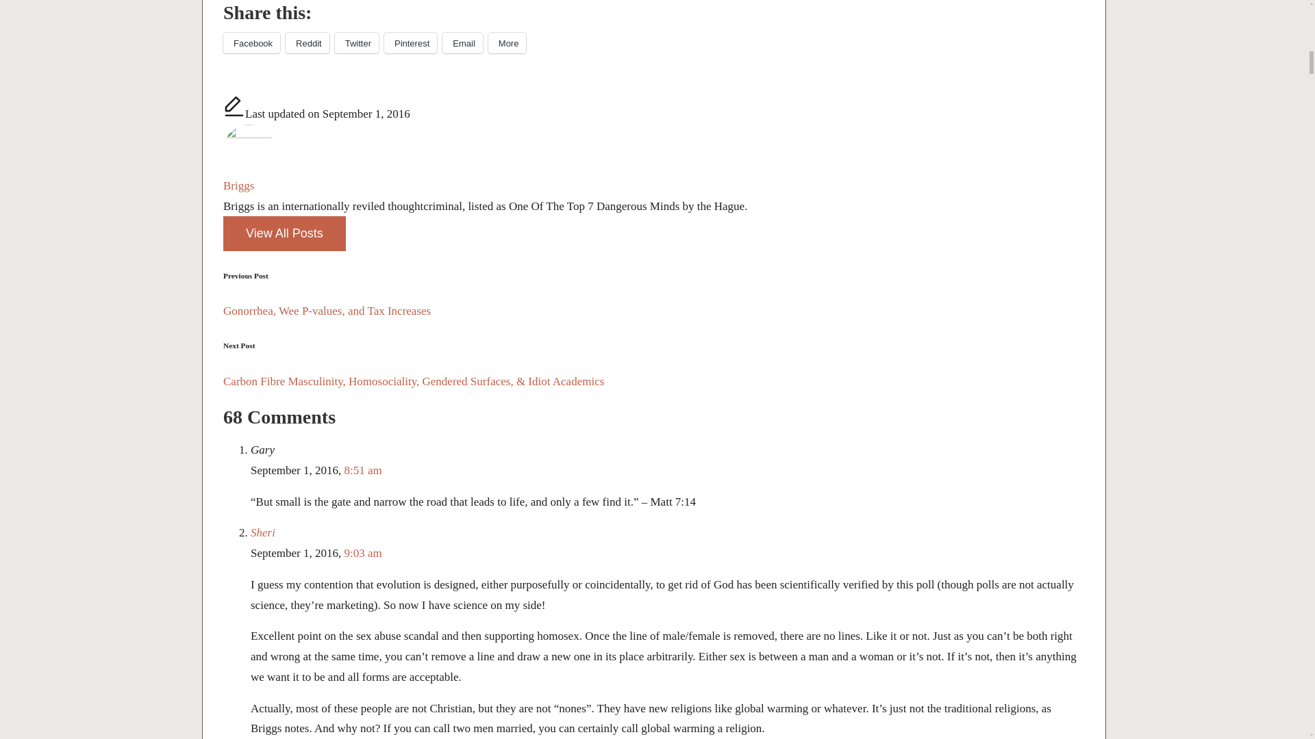 This screenshot has height=739, width=1315. I want to click on Click to share on Facebook, so click(251, 42).